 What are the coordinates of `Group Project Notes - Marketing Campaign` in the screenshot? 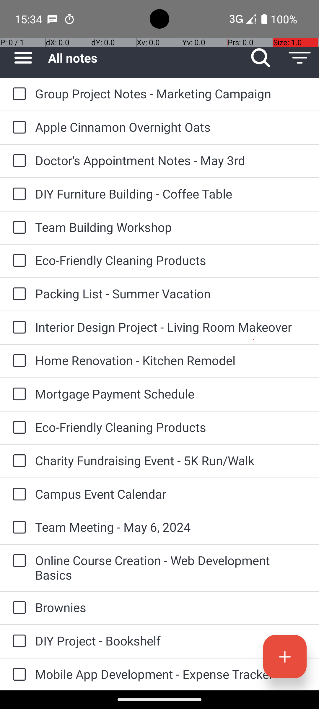 It's located at (171, 93).